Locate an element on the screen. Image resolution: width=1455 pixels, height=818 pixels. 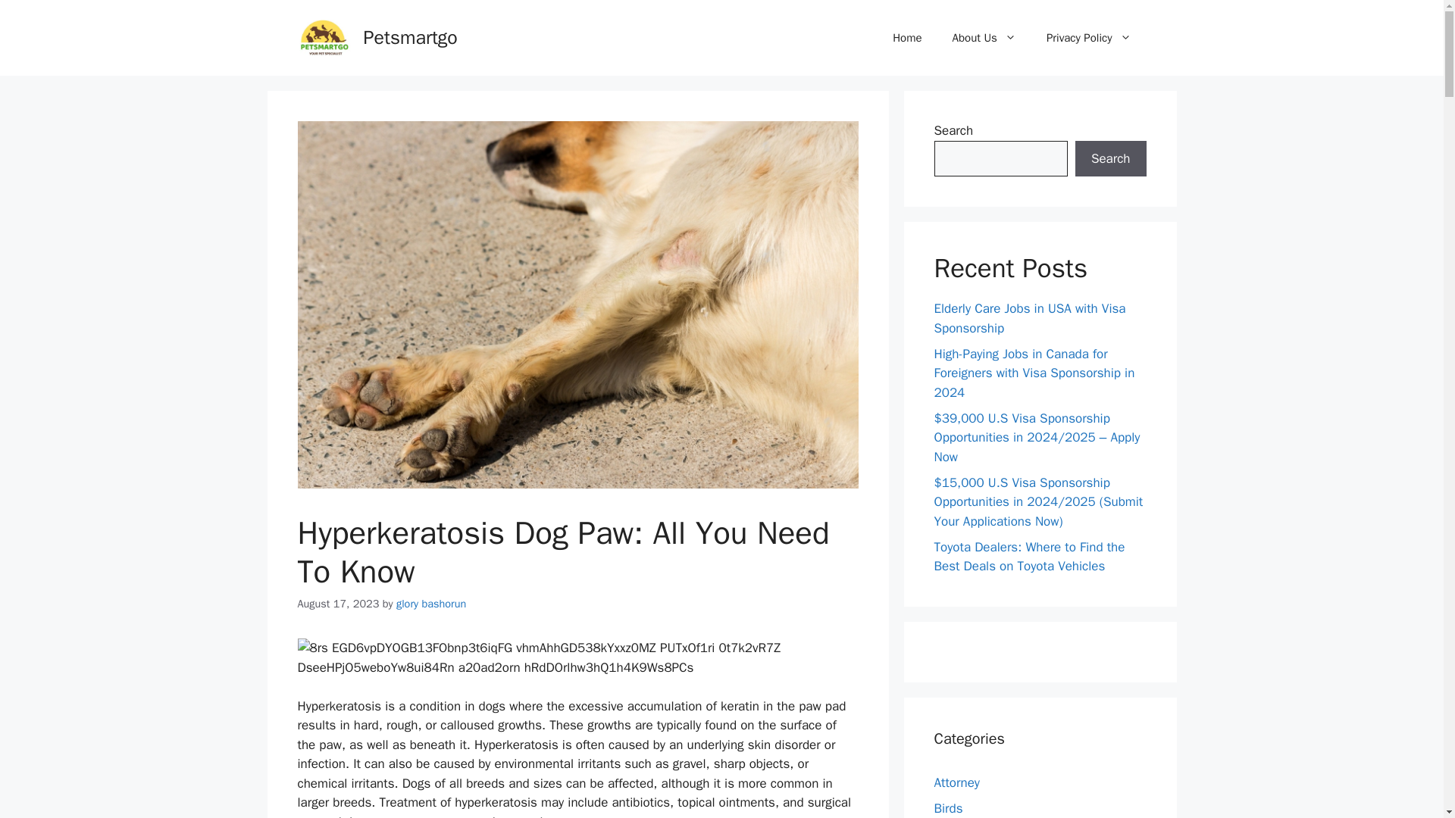
Attorney is located at coordinates (956, 782).